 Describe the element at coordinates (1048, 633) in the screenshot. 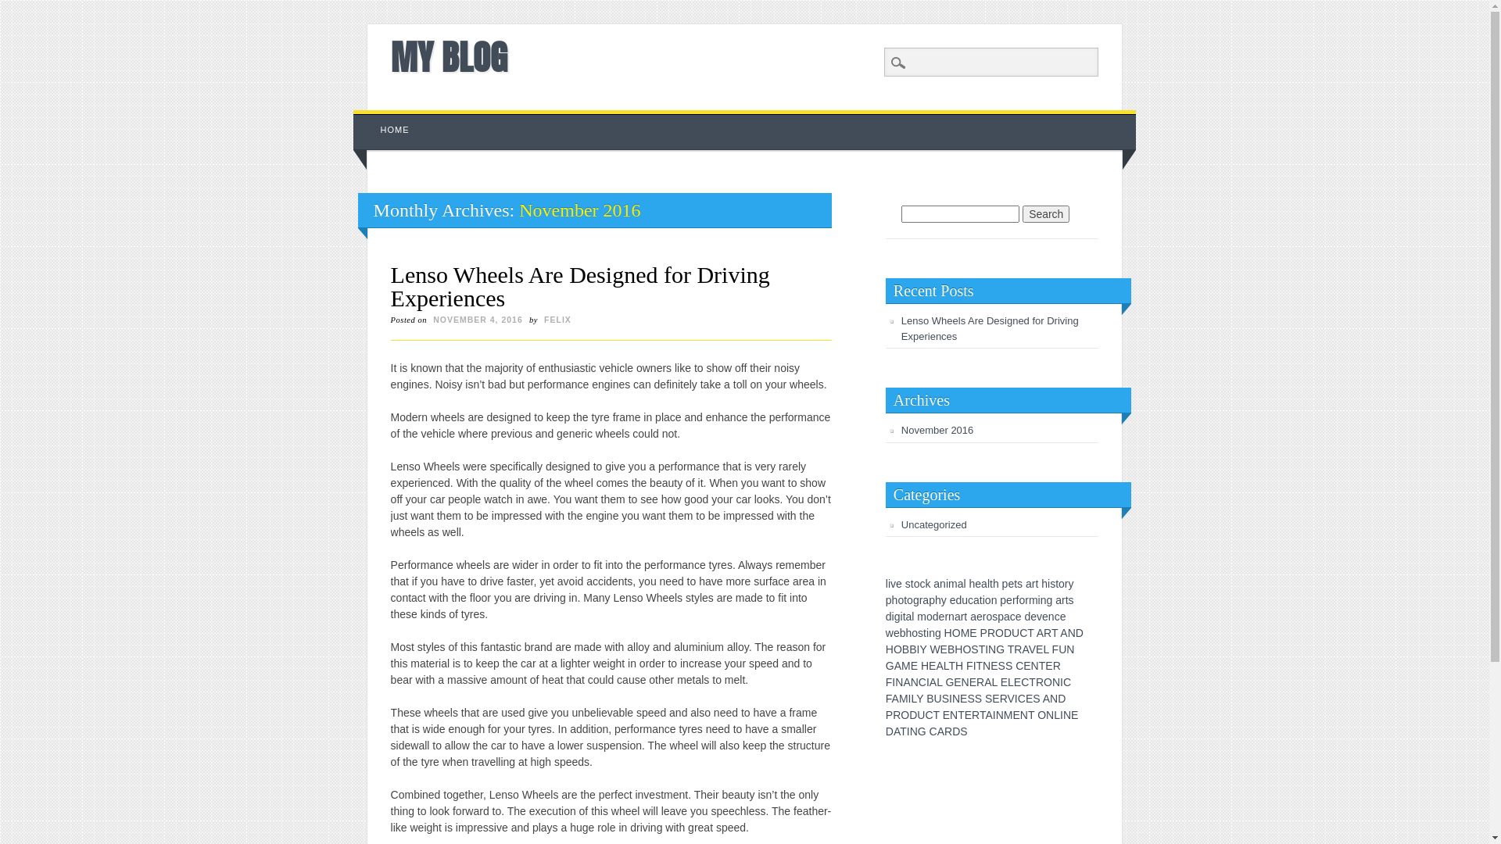

I see `R` at that location.